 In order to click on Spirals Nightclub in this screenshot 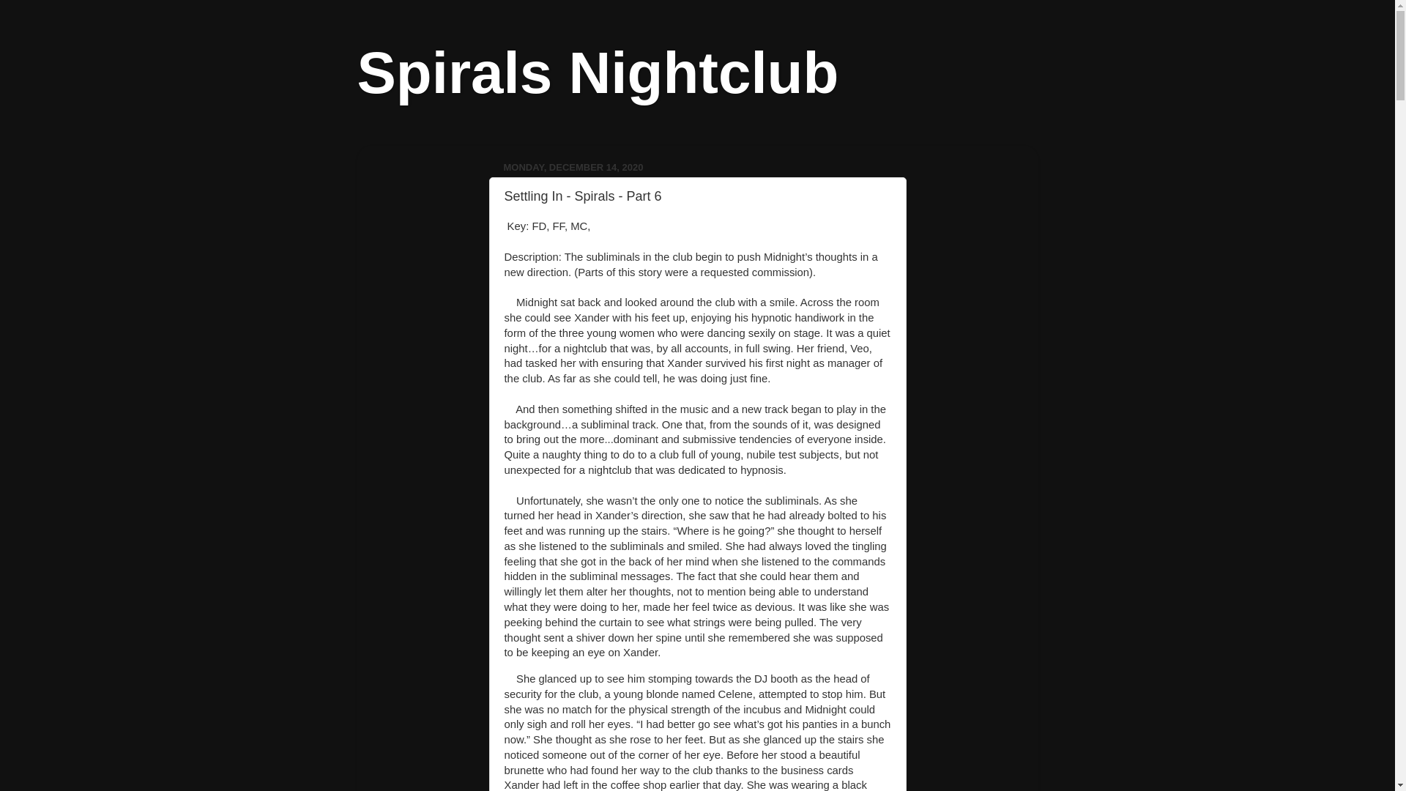, I will do `click(598, 73)`.